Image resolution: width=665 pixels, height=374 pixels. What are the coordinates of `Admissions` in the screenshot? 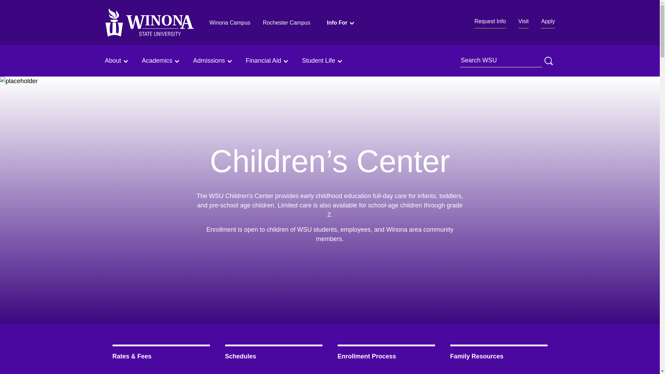 It's located at (213, 61).